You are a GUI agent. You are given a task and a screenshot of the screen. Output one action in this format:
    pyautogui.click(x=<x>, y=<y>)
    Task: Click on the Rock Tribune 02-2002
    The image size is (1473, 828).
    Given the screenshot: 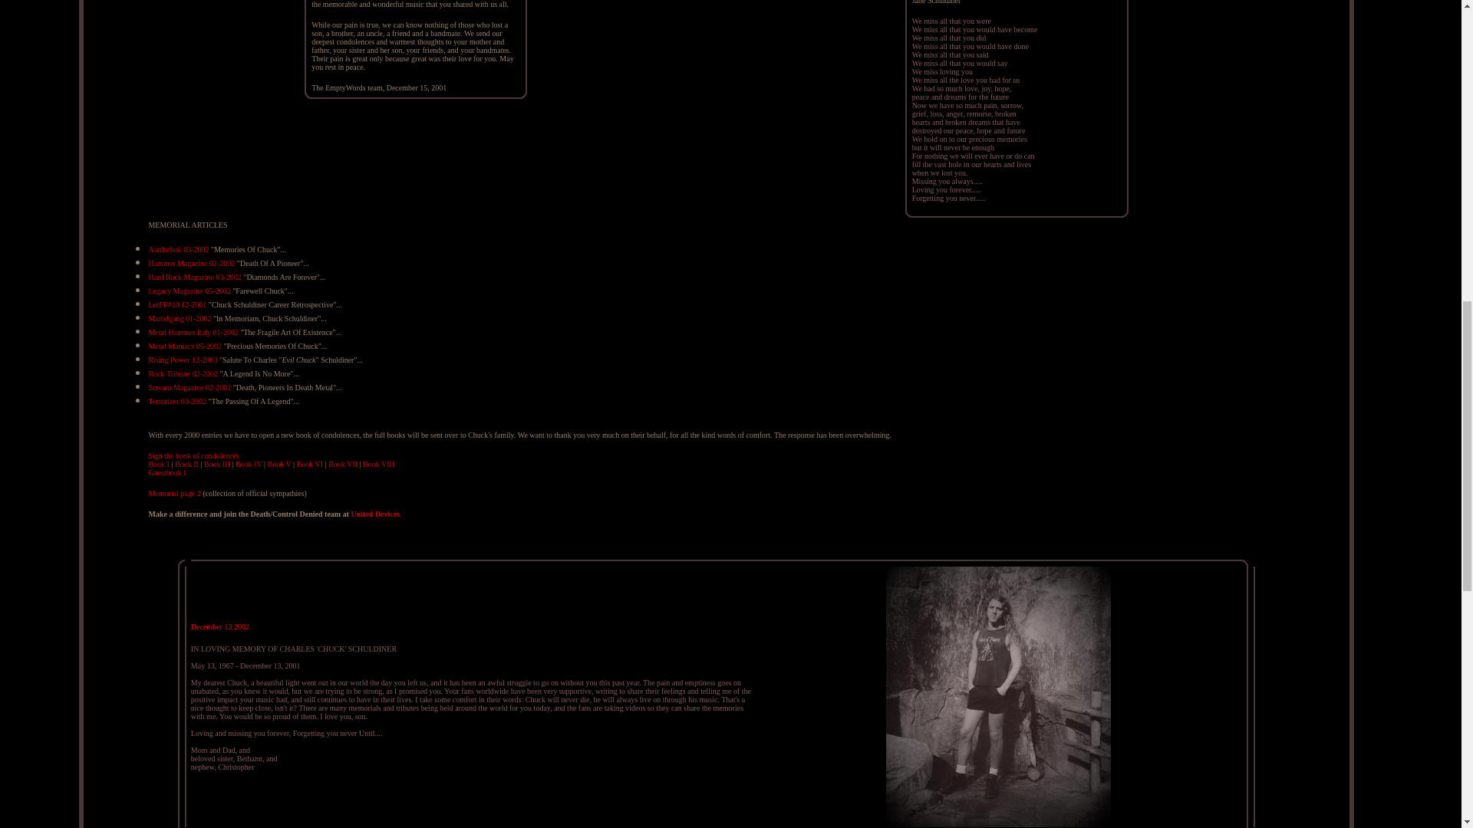 What is the action you would take?
    pyautogui.click(x=183, y=373)
    